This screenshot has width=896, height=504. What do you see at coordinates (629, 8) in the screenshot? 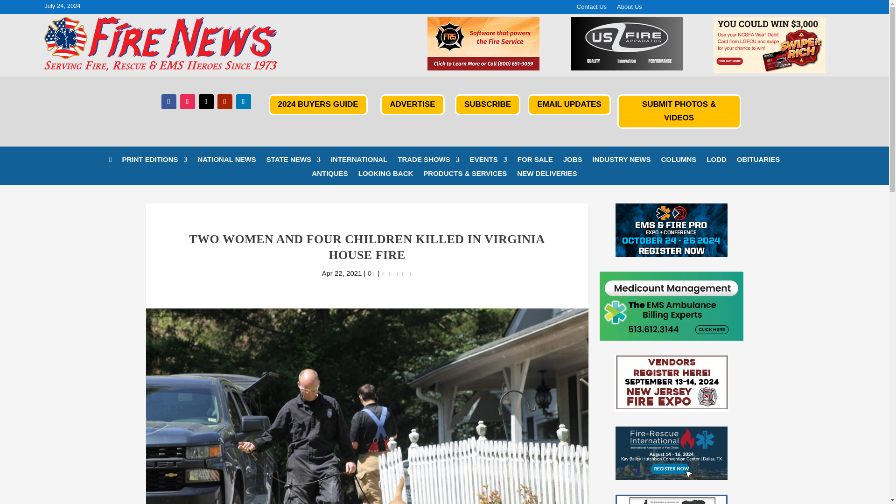
I see `About Us` at bounding box center [629, 8].